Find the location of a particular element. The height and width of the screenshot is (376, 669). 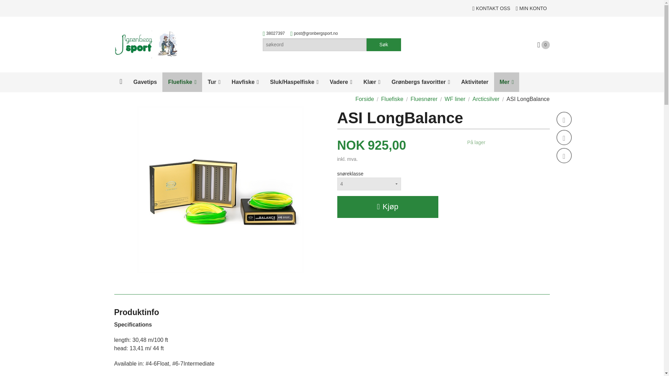

38027397 is located at coordinates (275, 34).